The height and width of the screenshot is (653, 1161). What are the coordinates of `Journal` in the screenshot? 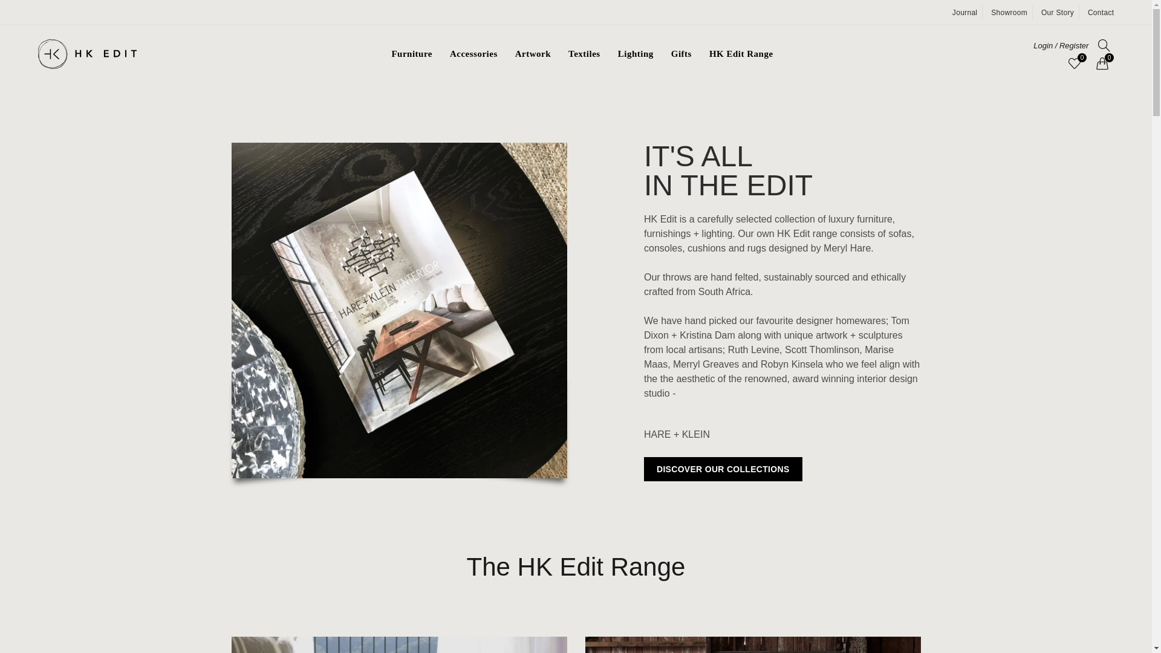 It's located at (965, 13).